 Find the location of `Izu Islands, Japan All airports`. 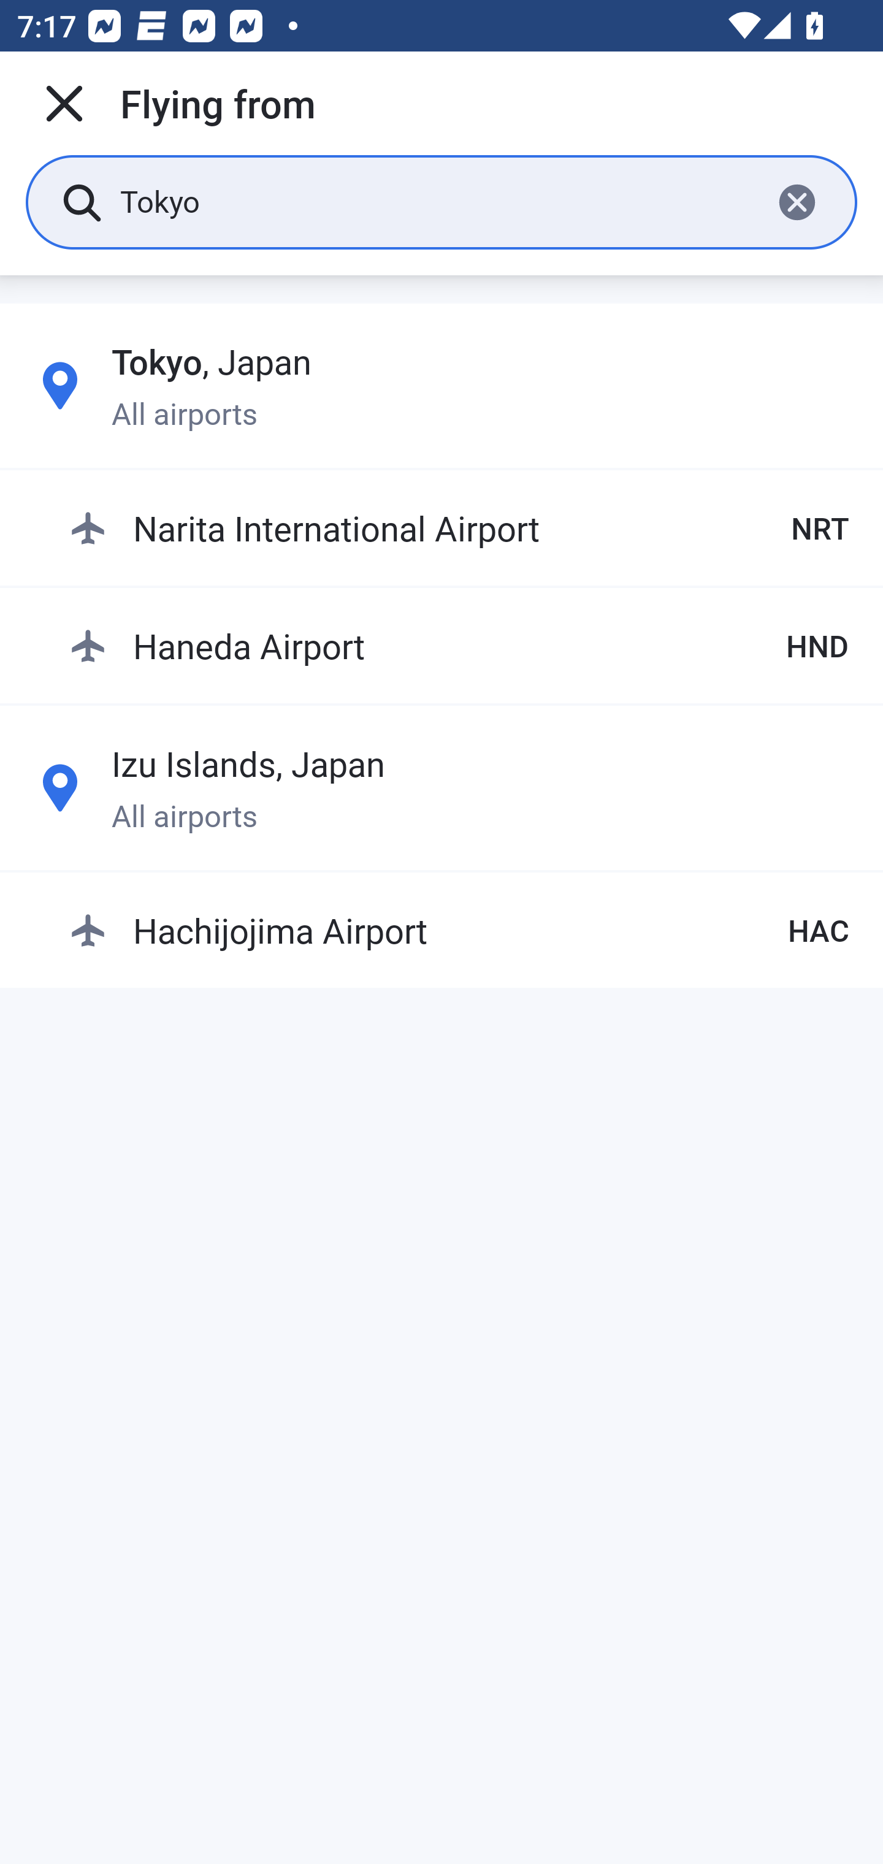

Izu Islands, Japan All airports is located at coordinates (442, 787).